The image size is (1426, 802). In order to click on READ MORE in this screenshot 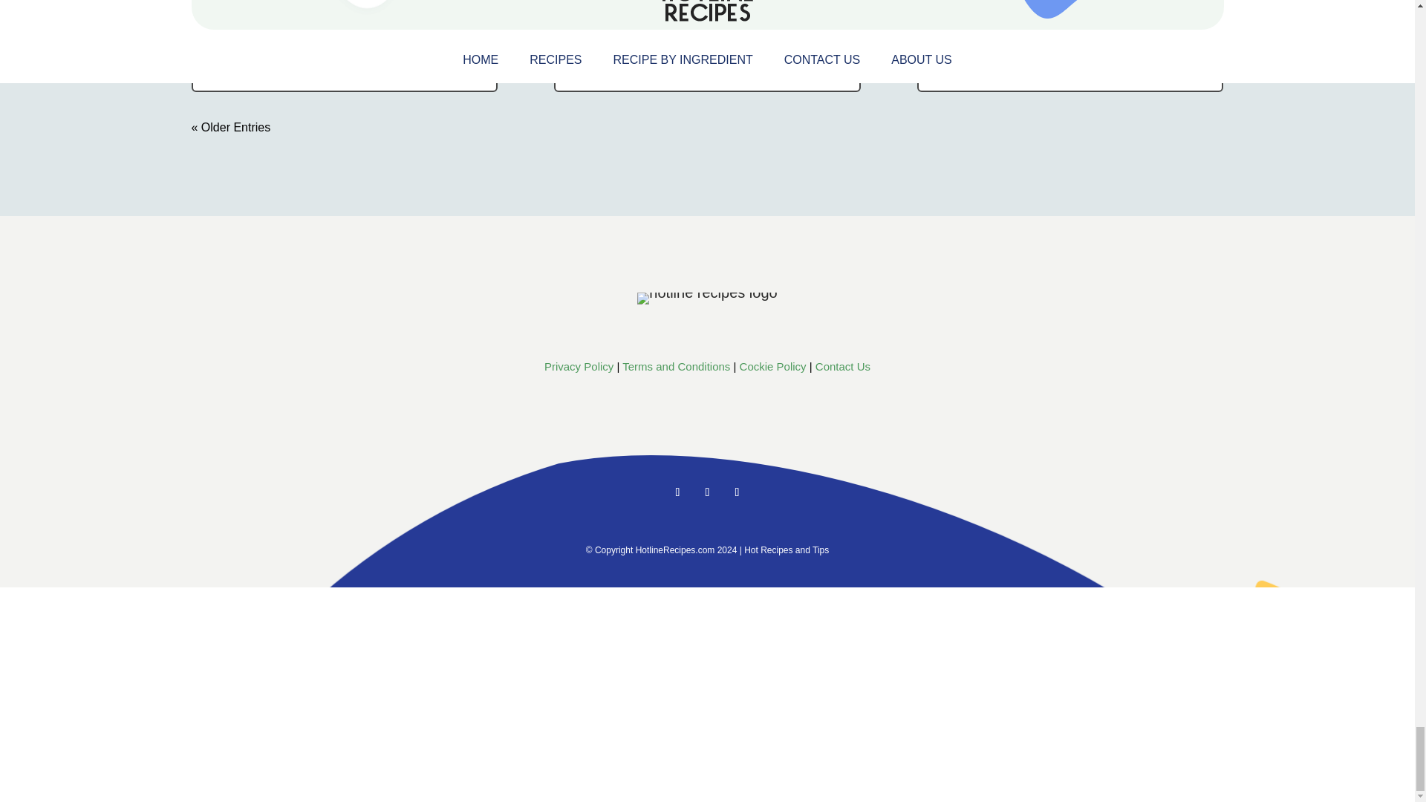, I will do `click(243, 65)`.